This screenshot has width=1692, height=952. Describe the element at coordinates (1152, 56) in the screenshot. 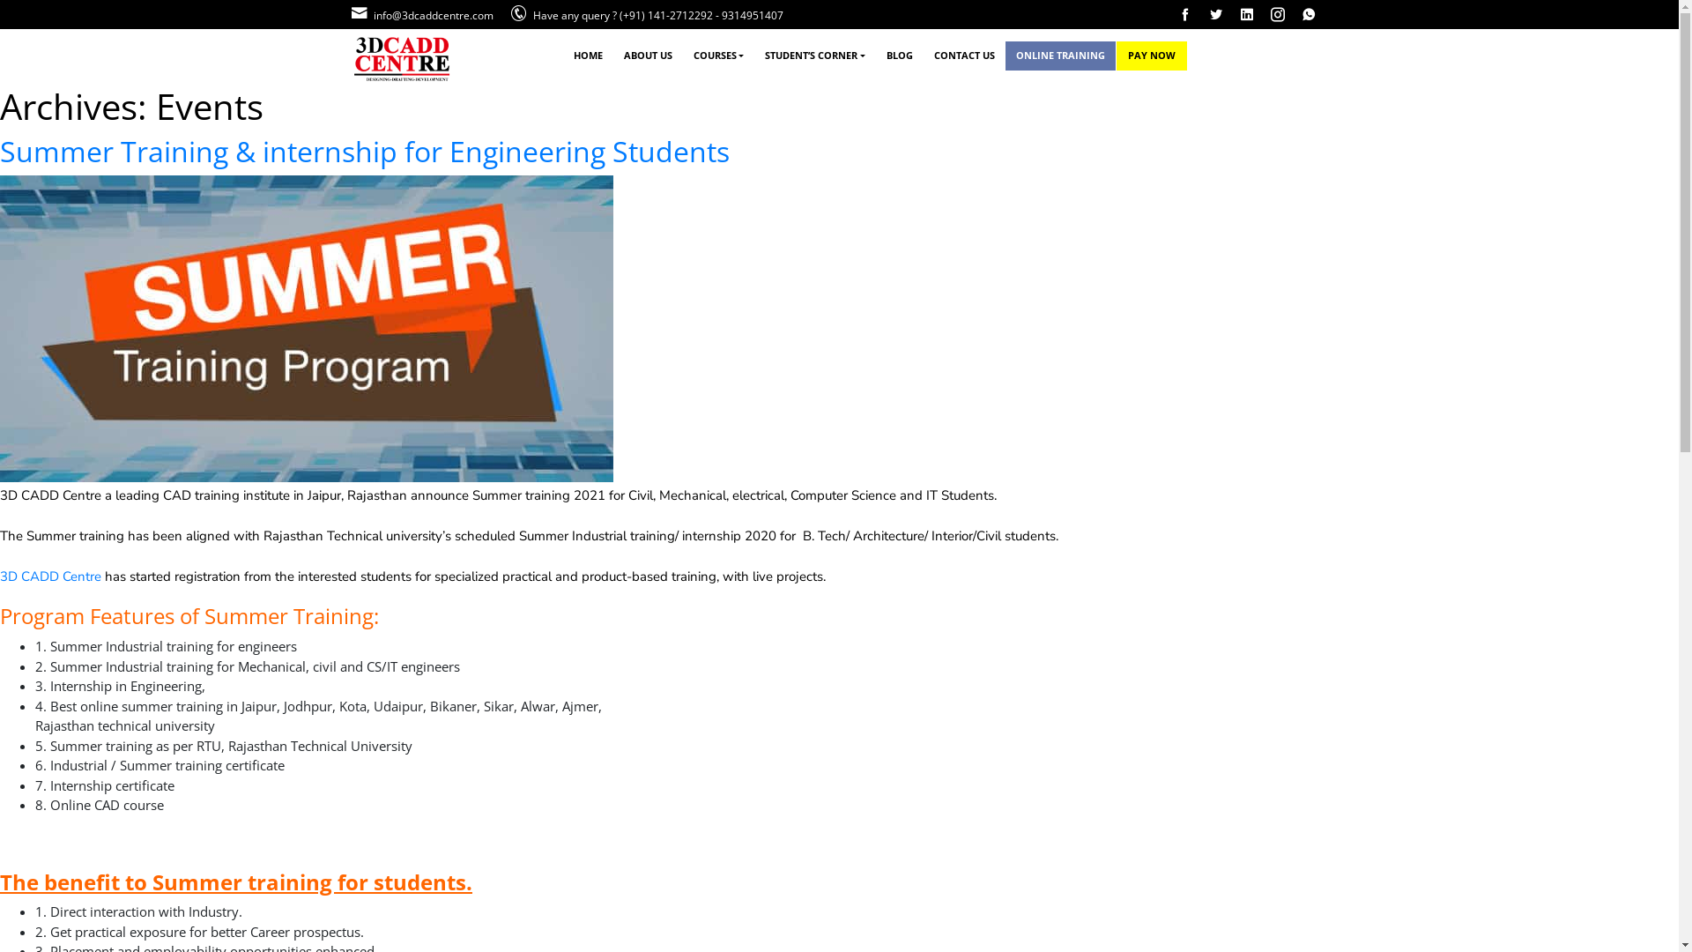

I see `PAY NOW` at that location.